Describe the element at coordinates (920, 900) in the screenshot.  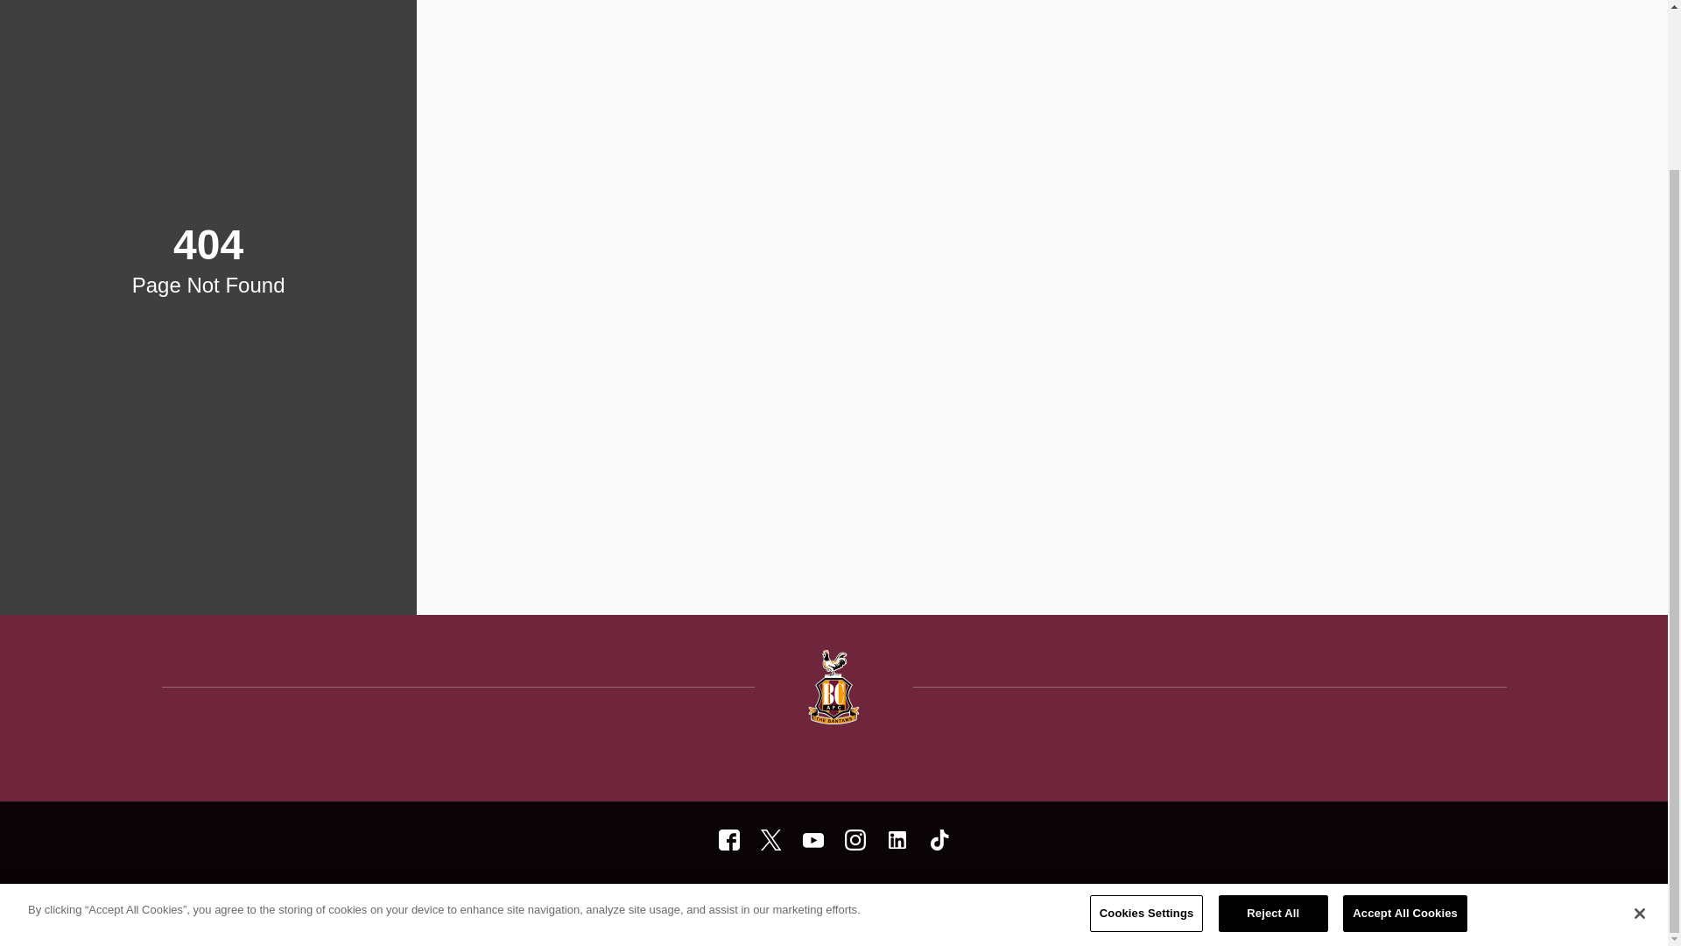
I see `Company Details` at that location.